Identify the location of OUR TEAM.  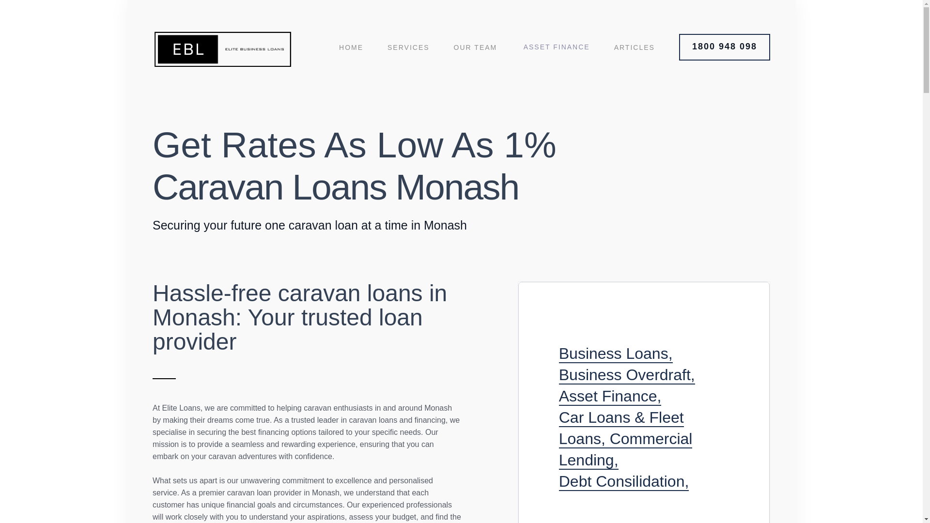
(476, 47).